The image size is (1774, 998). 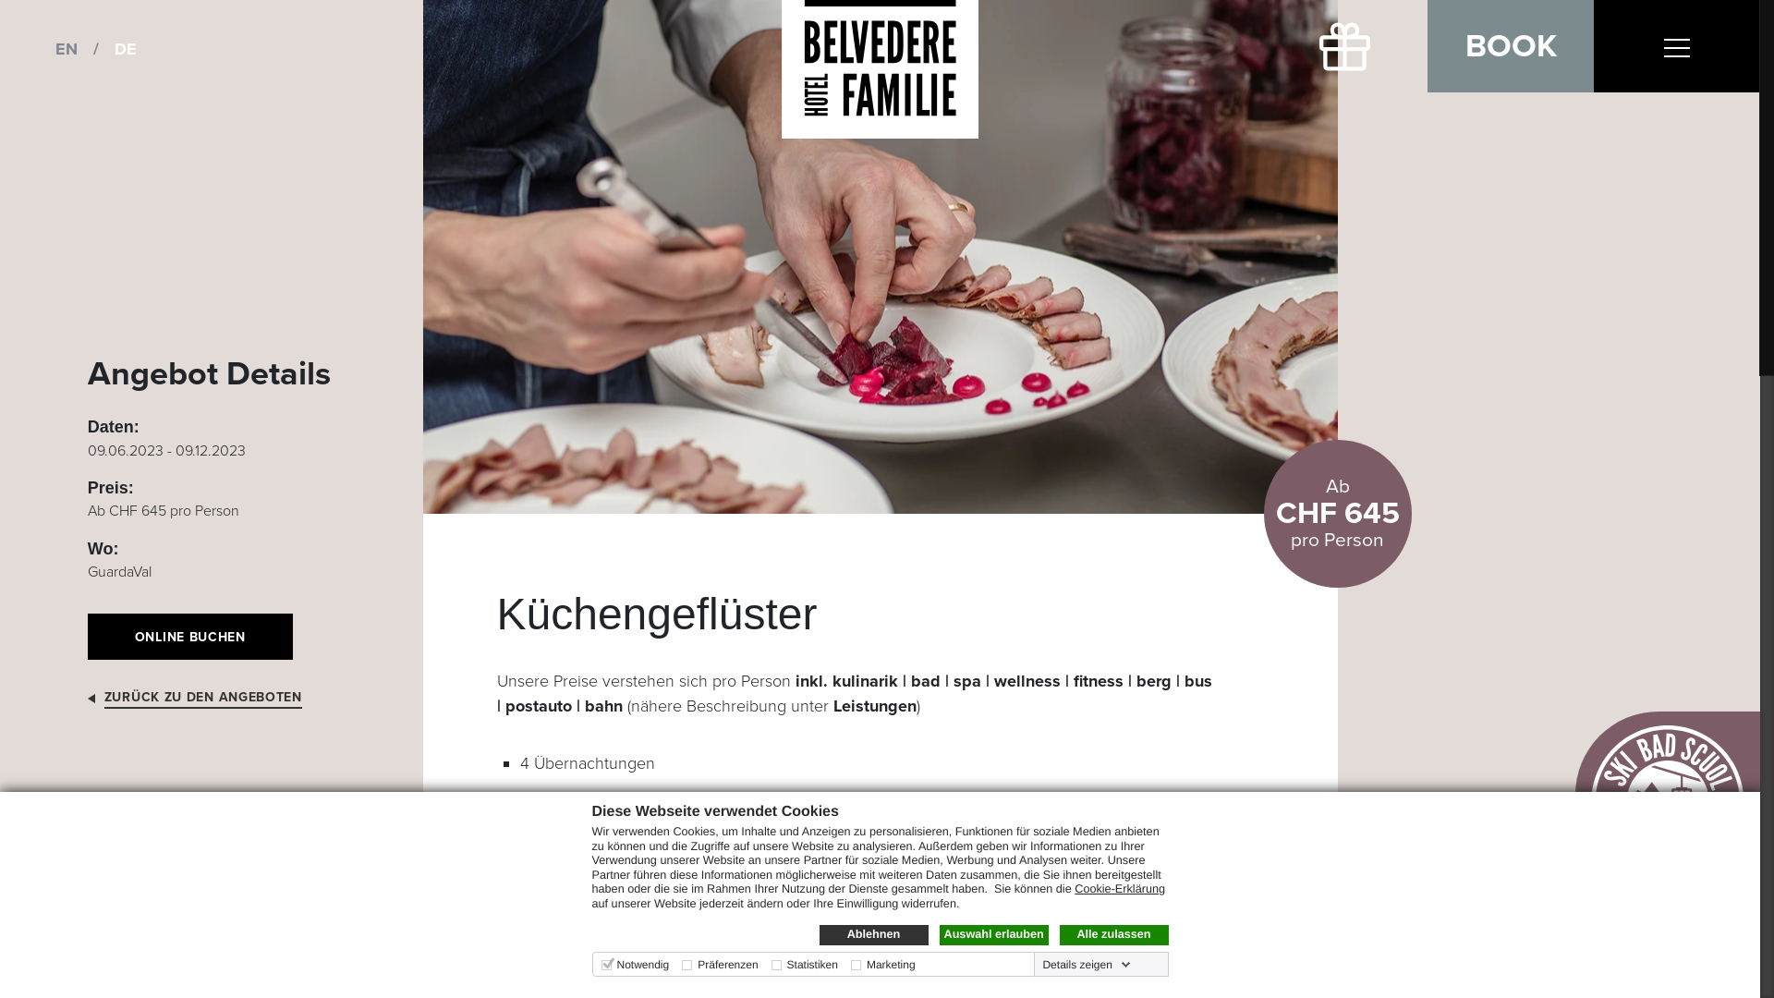 I want to click on EN /, so click(x=85, y=49).